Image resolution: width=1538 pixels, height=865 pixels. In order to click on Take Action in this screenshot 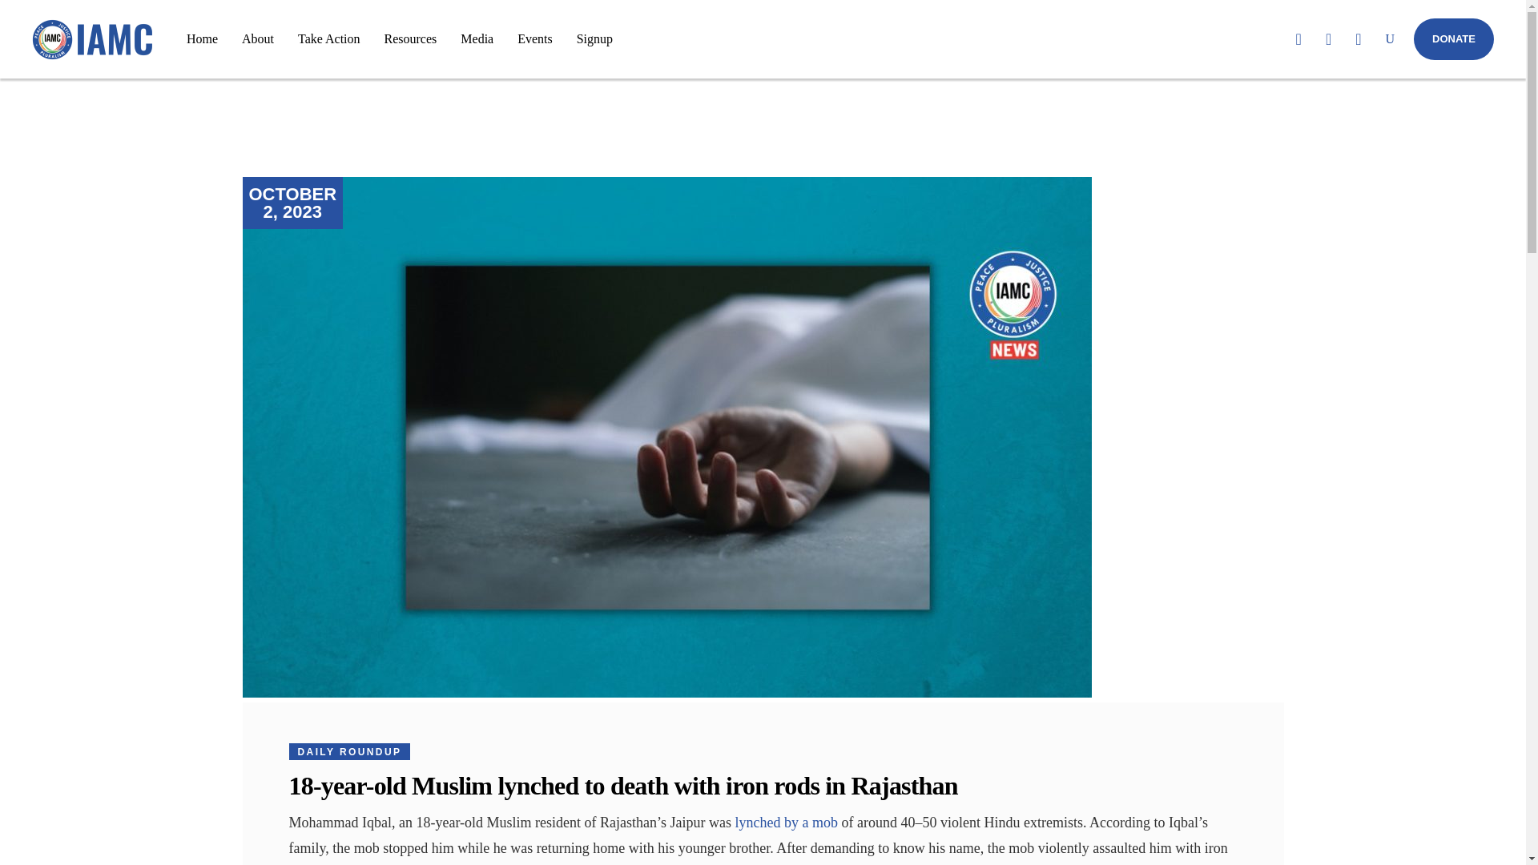, I will do `click(328, 38)`.